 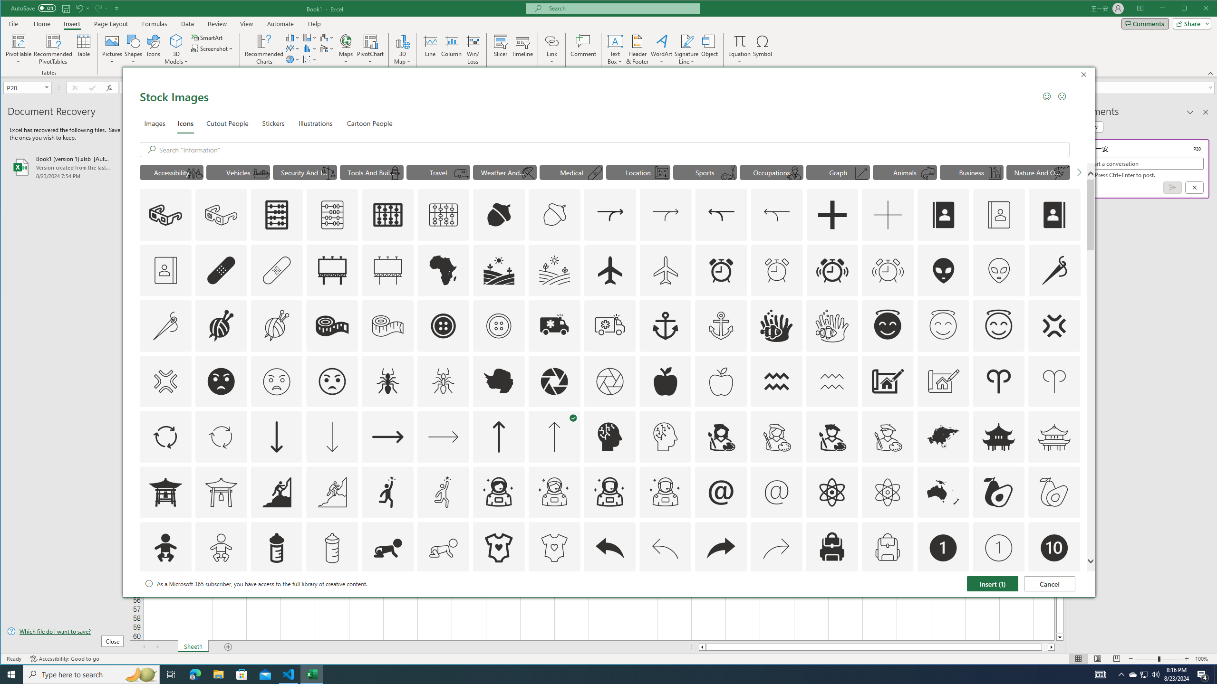 What do you see at coordinates (705, 172) in the screenshot?
I see `"Sports" Icons.` at bounding box center [705, 172].